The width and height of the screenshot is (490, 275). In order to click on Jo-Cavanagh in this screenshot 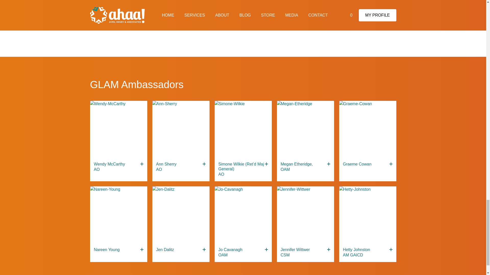, I will do `click(243, 215)`.